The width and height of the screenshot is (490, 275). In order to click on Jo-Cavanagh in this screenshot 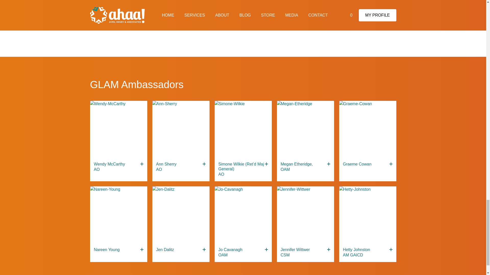, I will do `click(243, 215)`.